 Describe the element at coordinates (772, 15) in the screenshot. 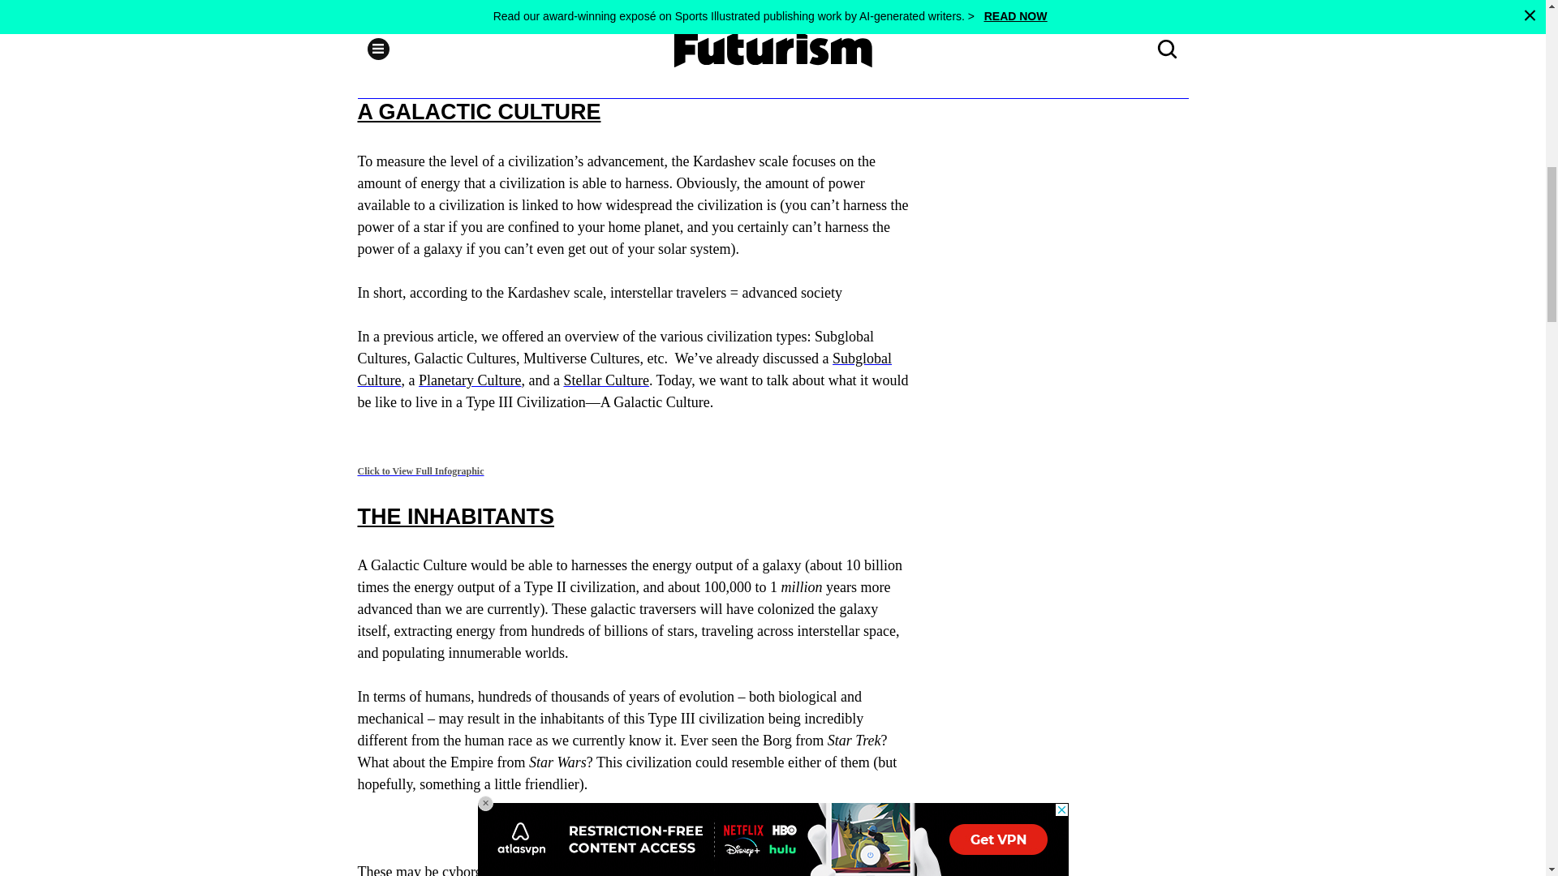

I see `WallZ` at that location.